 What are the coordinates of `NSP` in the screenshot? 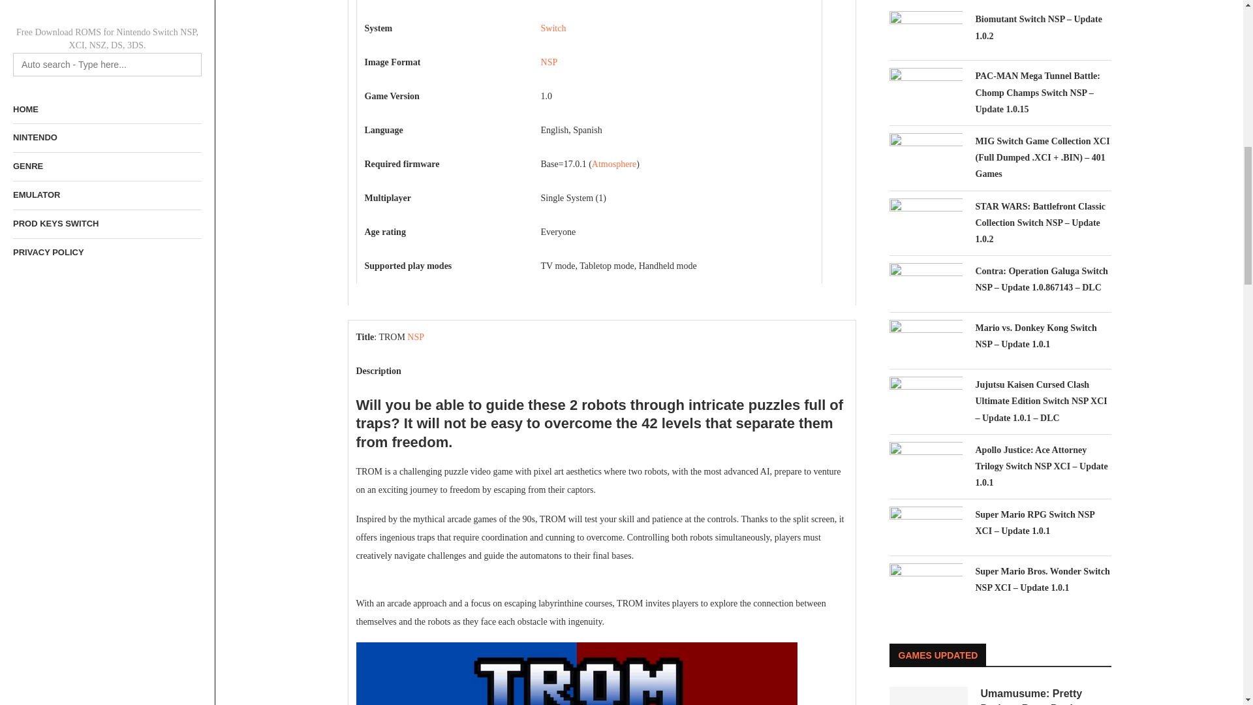 It's located at (549, 61).